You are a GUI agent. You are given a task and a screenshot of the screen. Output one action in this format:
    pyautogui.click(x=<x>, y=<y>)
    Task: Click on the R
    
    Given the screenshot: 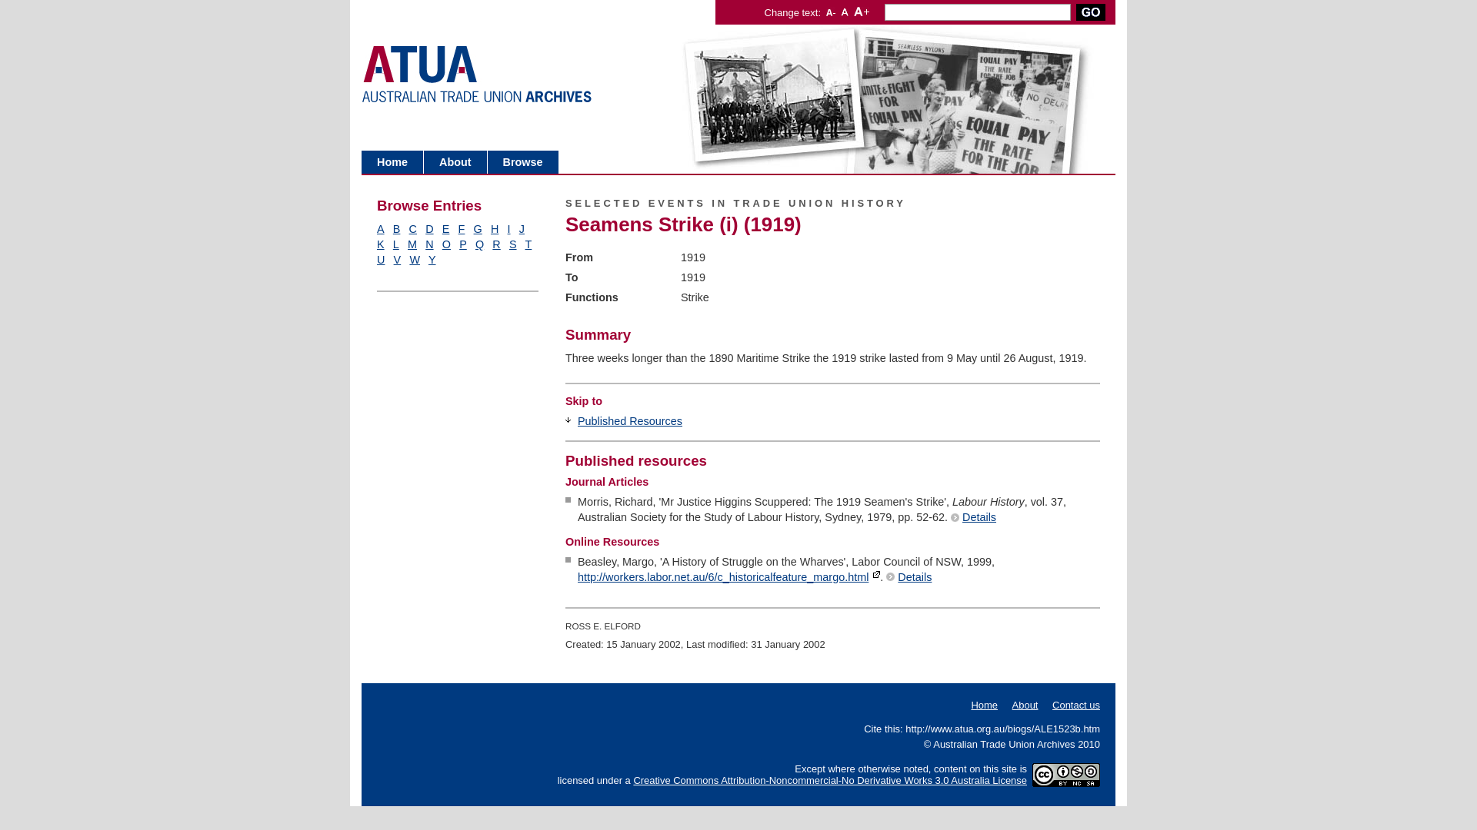 What is the action you would take?
    pyautogui.click(x=496, y=244)
    